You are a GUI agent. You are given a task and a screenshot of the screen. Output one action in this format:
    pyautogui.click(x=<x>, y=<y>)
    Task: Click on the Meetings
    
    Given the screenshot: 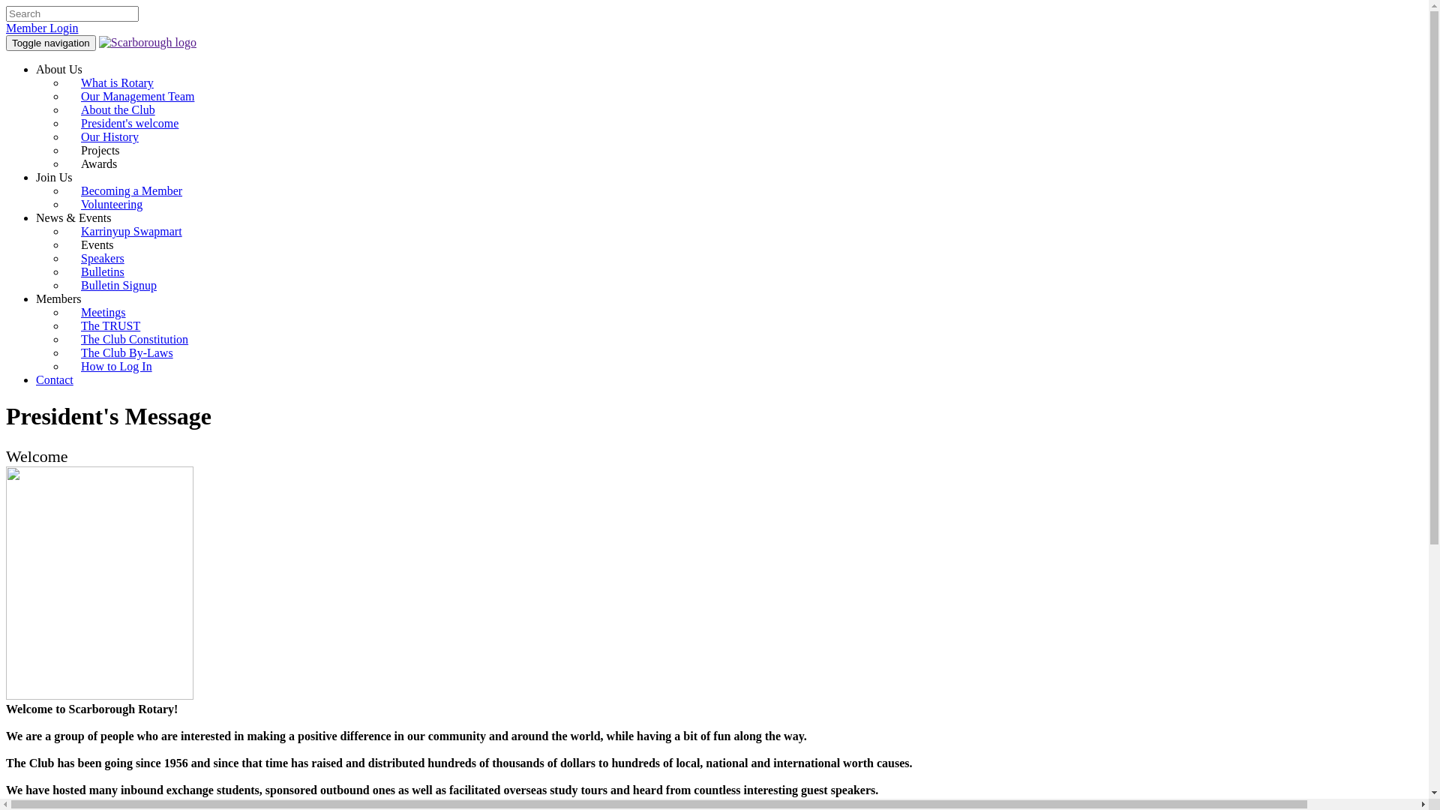 What is the action you would take?
    pyautogui.click(x=103, y=312)
    